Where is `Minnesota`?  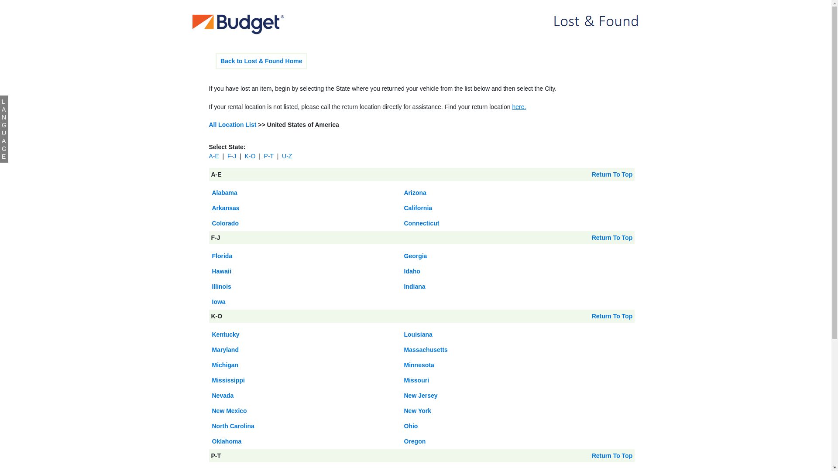
Minnesota is located at coordinates (419, 365).